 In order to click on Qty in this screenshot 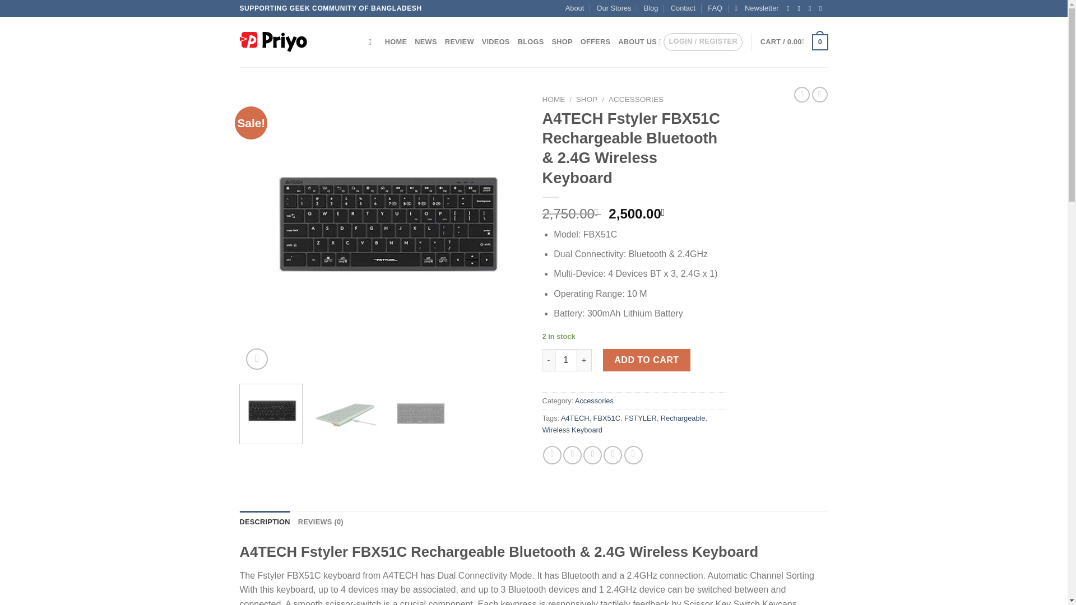, I will do `click(566, 360)`.